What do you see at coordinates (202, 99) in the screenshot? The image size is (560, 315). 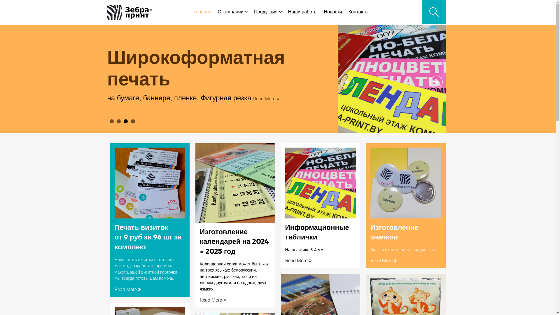 I see `Read More` at bounding box center [202, 99].